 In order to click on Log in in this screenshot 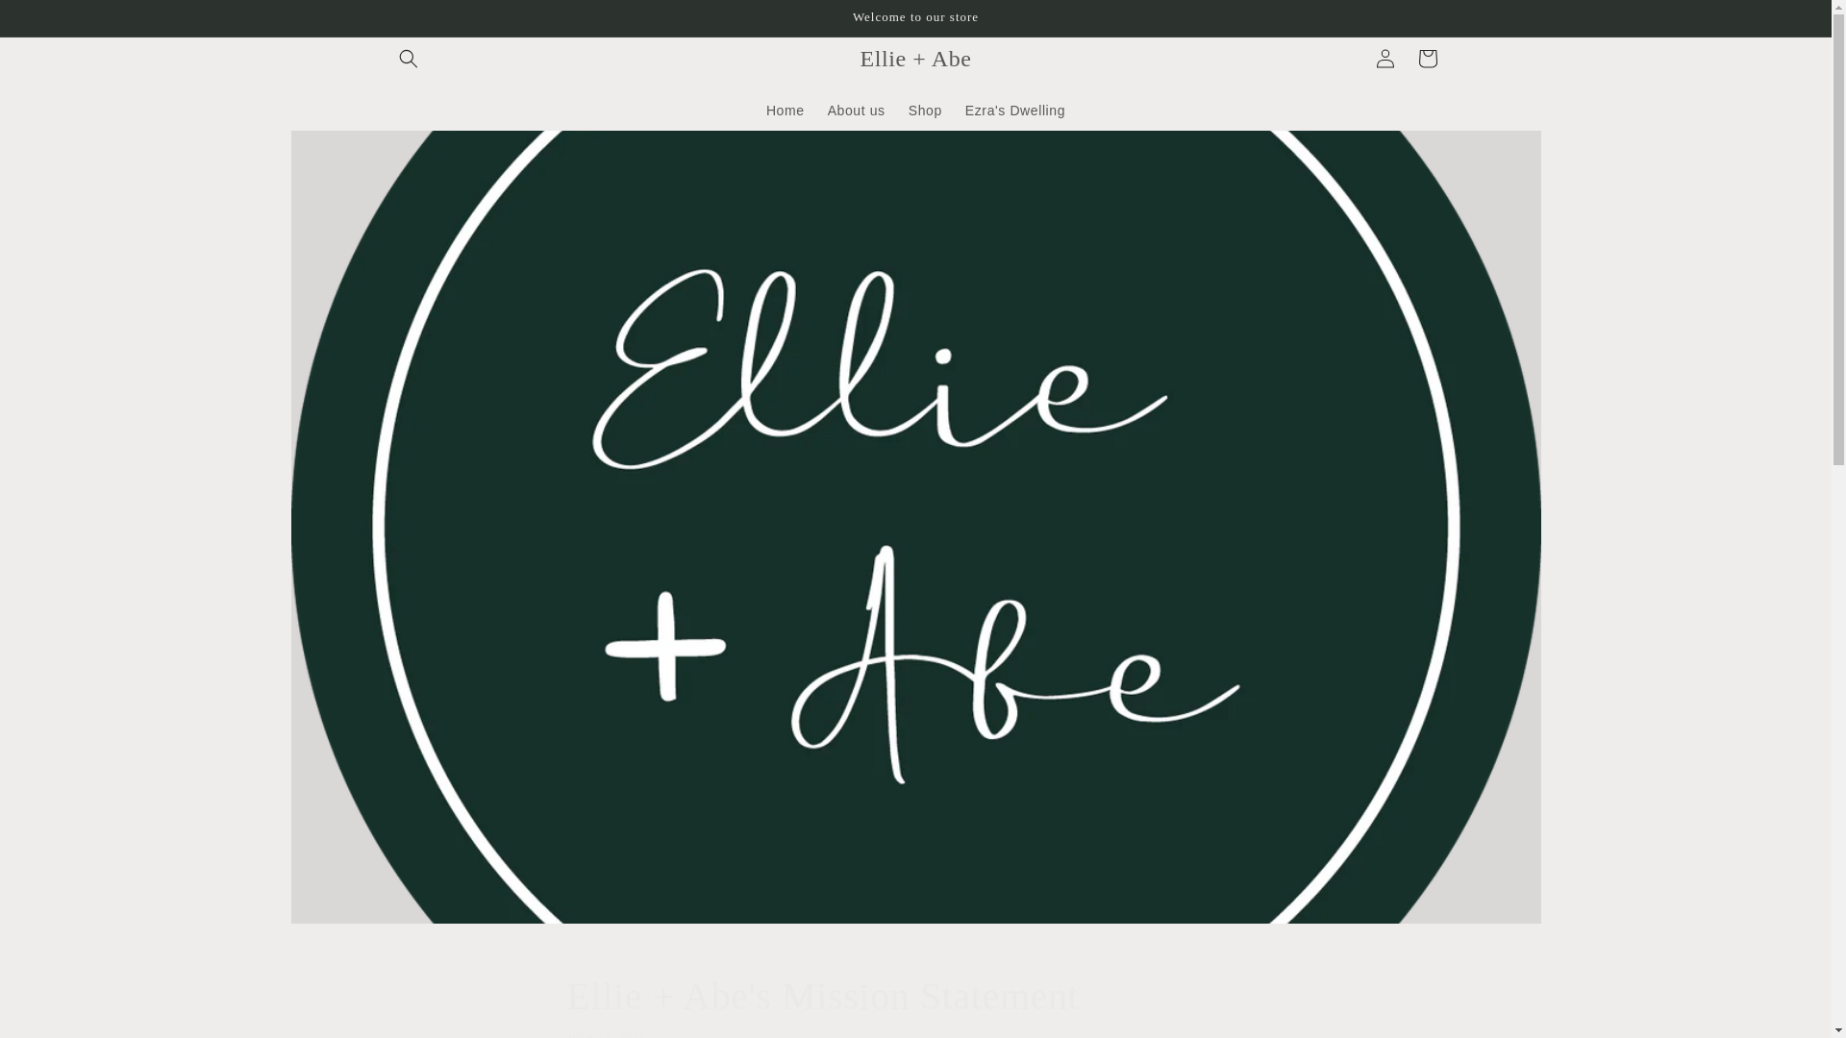, I will do `click(1384, 58)`.